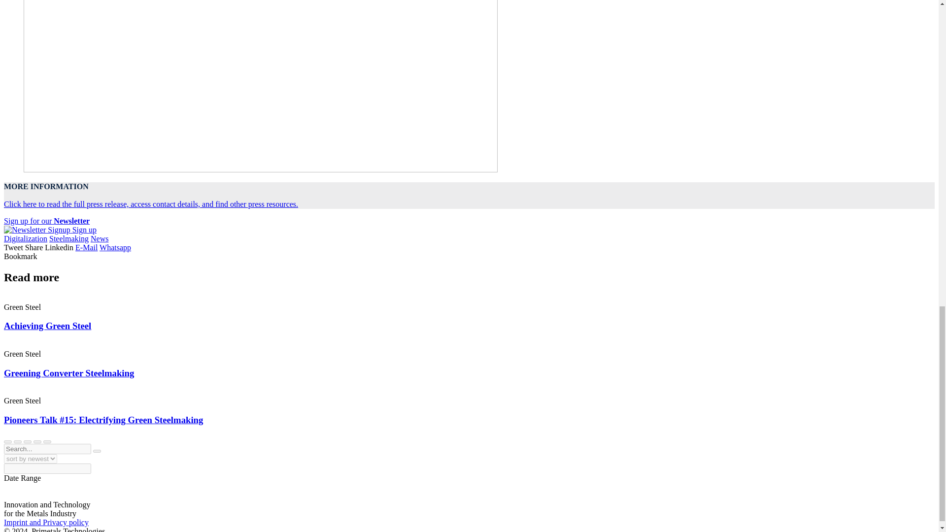  I want to click on Toggle fullscreen, so click(18, 441).